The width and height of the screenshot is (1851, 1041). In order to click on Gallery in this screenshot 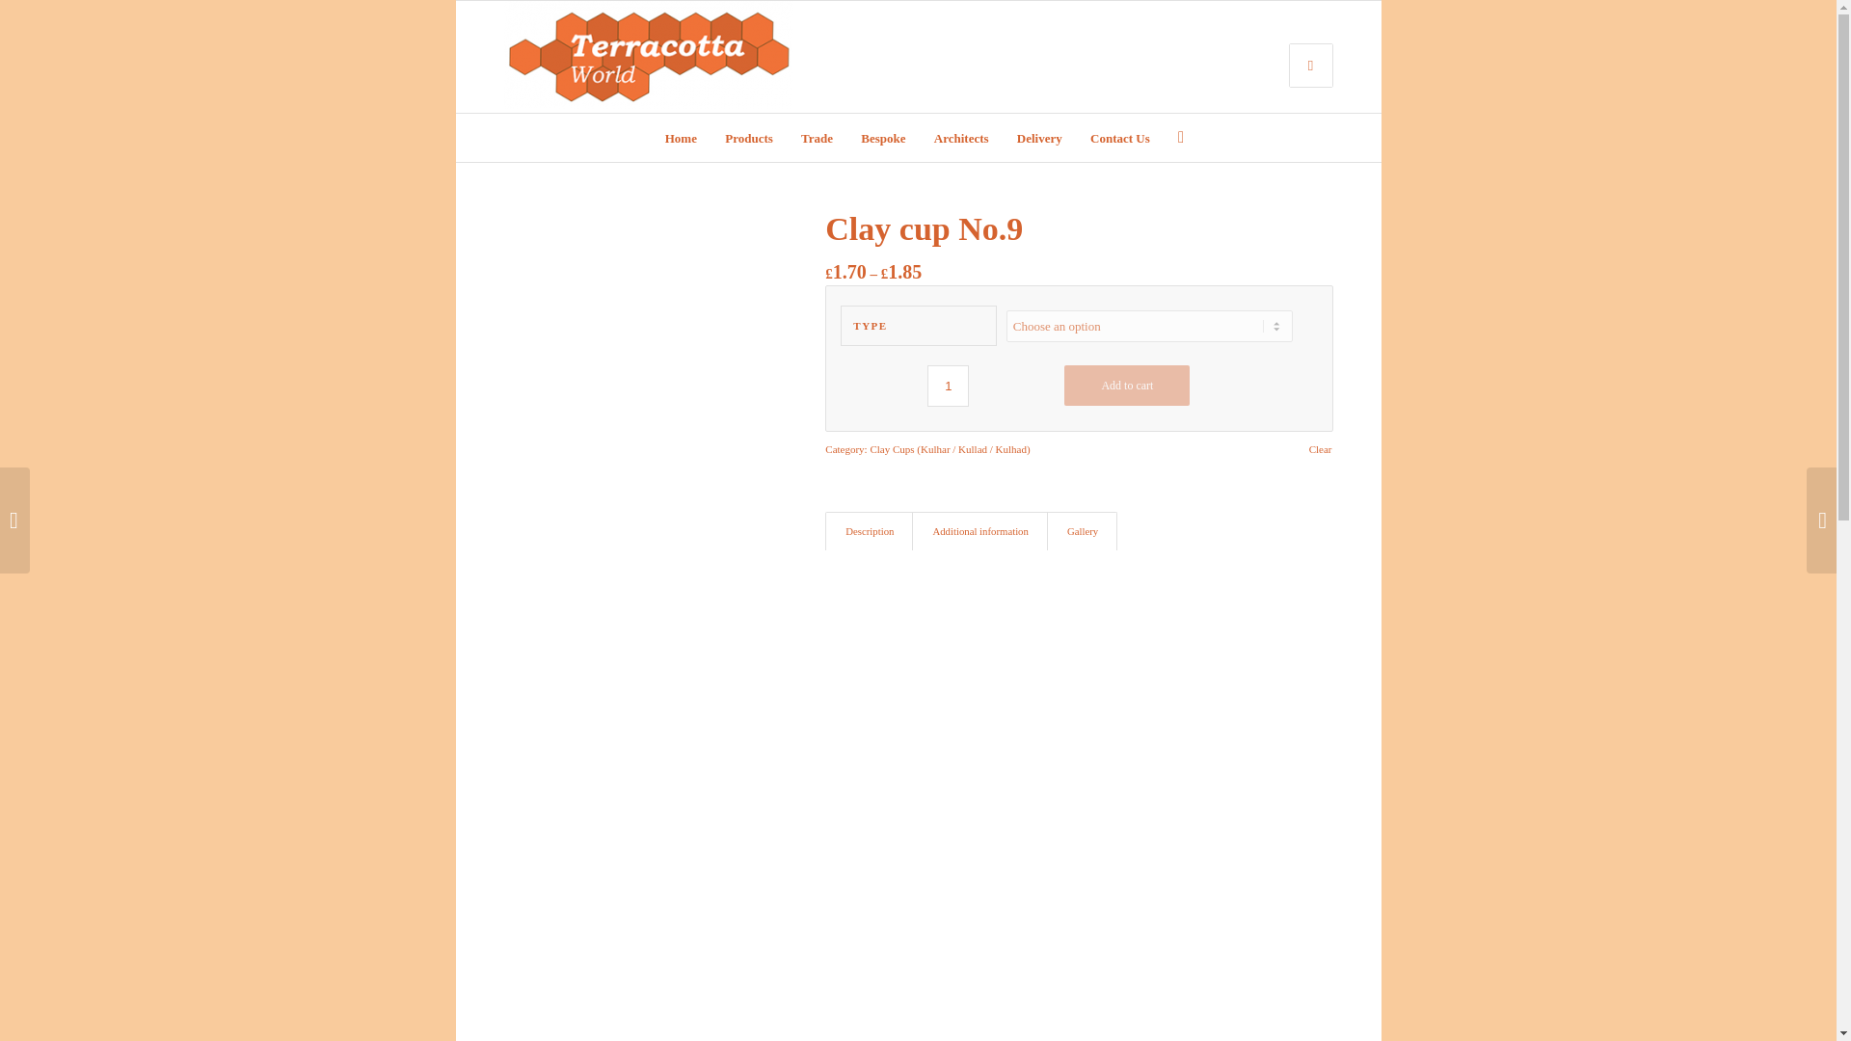, I will do `click(1082, 532)`.